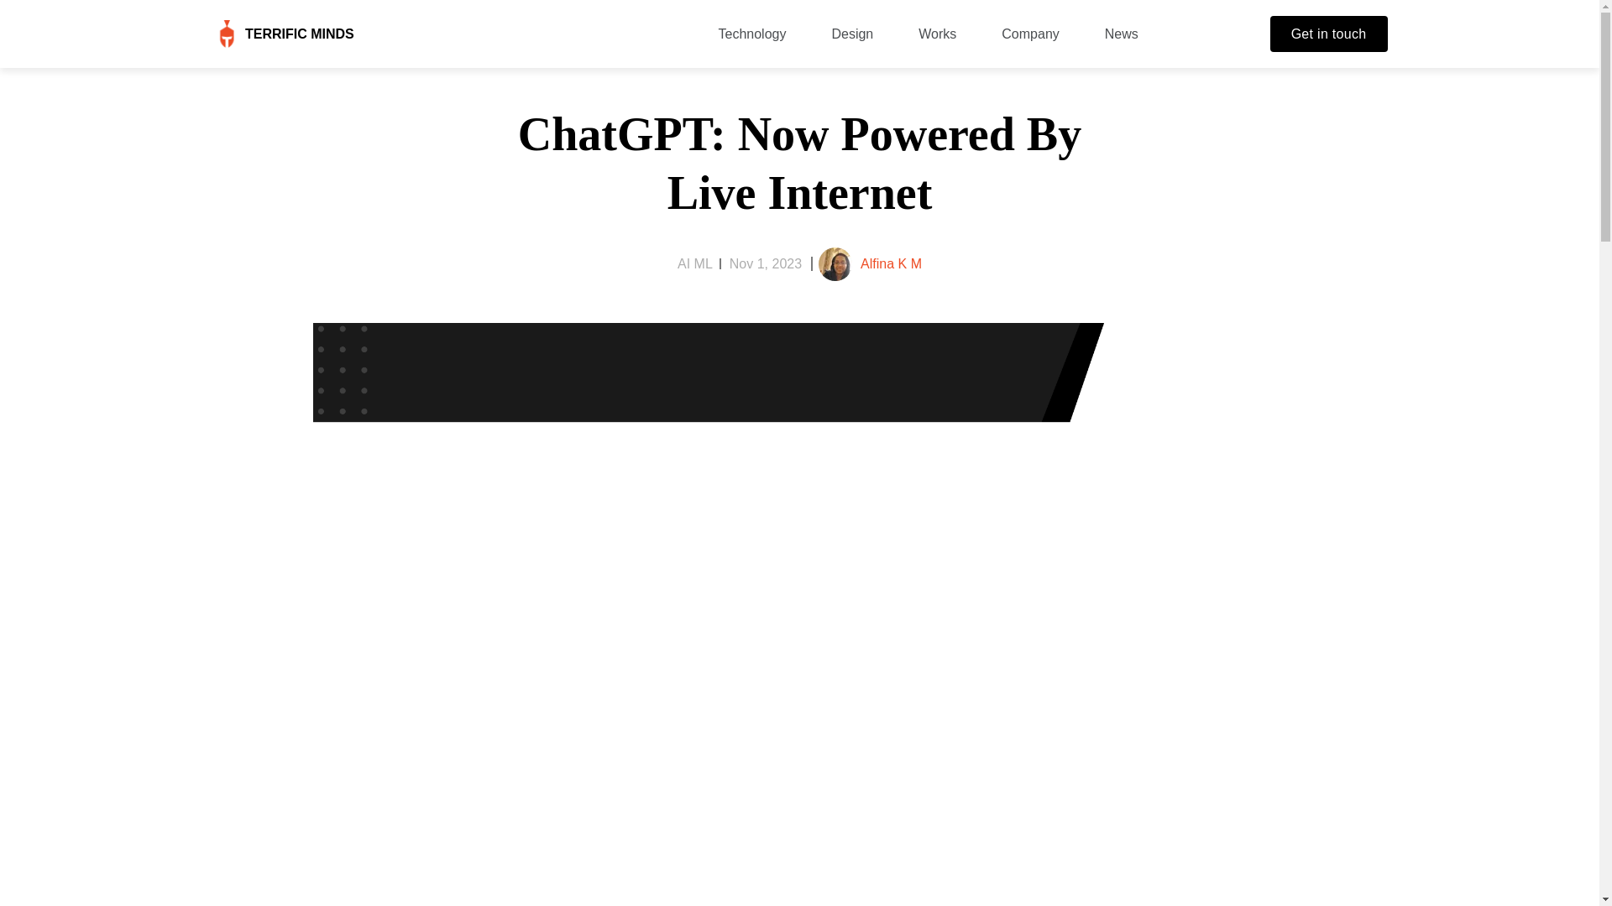  Describe the element at coordinates (299, 34) in the screenshot. I see `TERRIFIC MINDS` at that location.